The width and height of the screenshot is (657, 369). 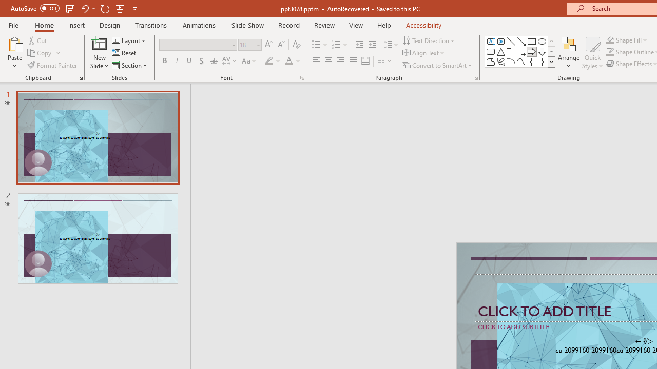 What do you see at coordinates (610, 40) in the screenshot?
I see `Shape Fill Dark Green, Accent 2` at bounding box center [610, 40].